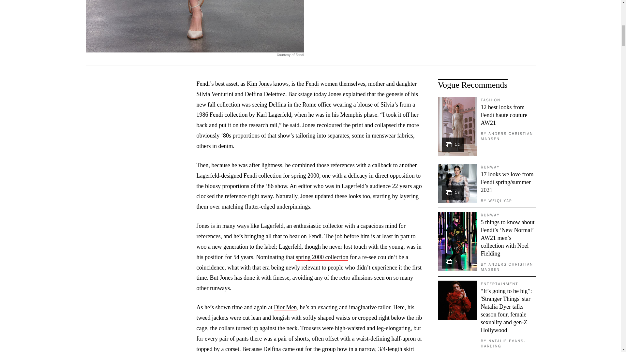 This screenshot has width=626, height=352. Describe the element at coordinates (273, 115) in the screenshot. I see `Karl Lagerfeld` at that location.